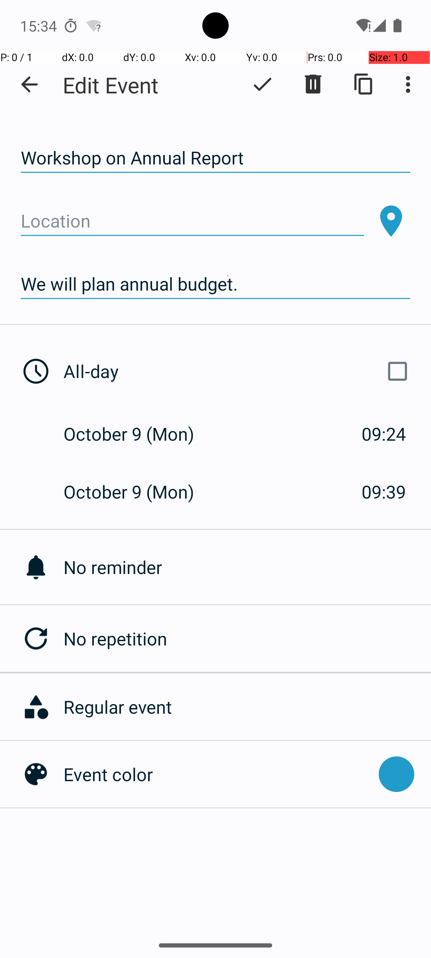  Describe the element at coordinates (384, 492) in the screenshot. I see `09:39` at that location.